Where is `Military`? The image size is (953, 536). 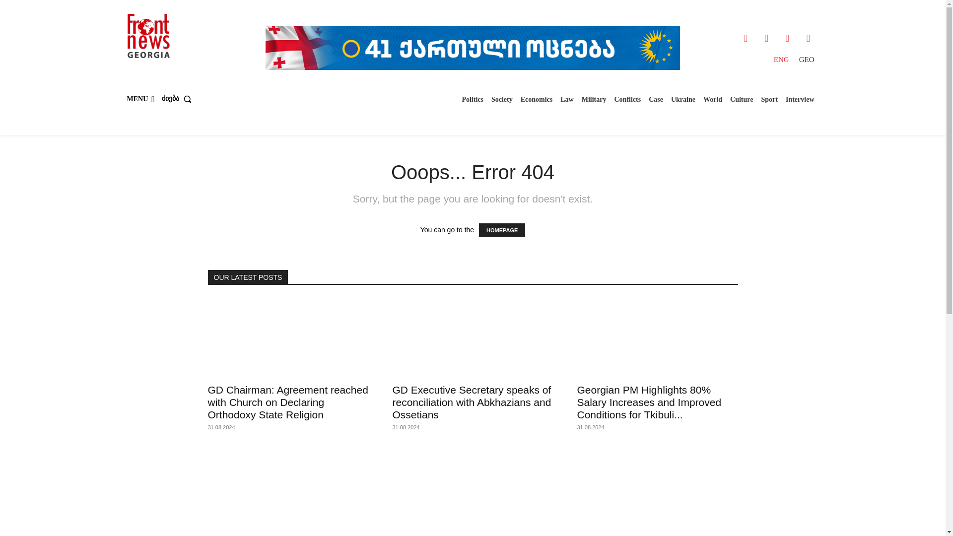
Military is located at coordinates (594, 100).